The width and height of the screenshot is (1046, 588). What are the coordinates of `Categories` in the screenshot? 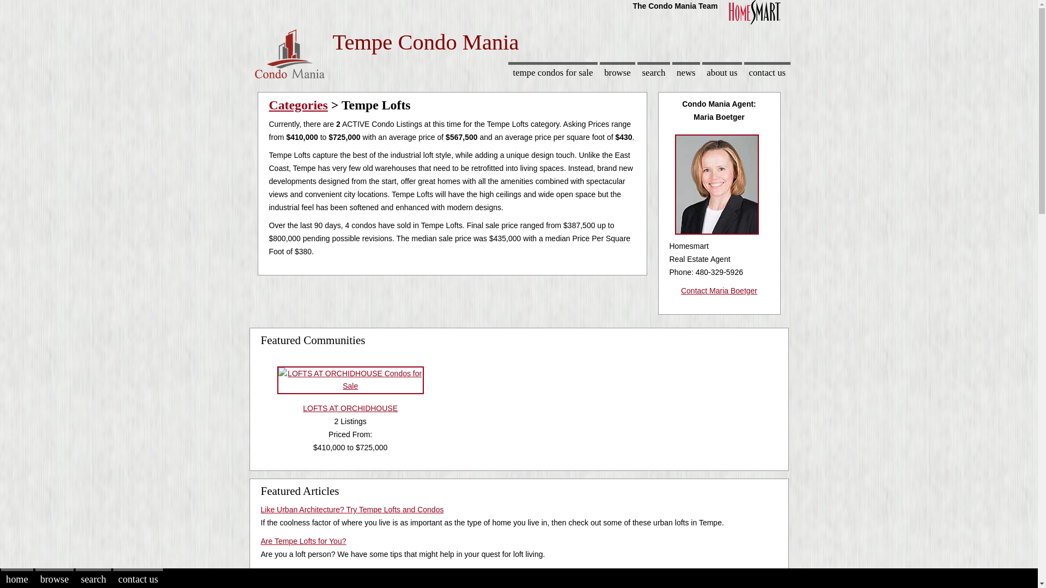 It's located at (299, 105).